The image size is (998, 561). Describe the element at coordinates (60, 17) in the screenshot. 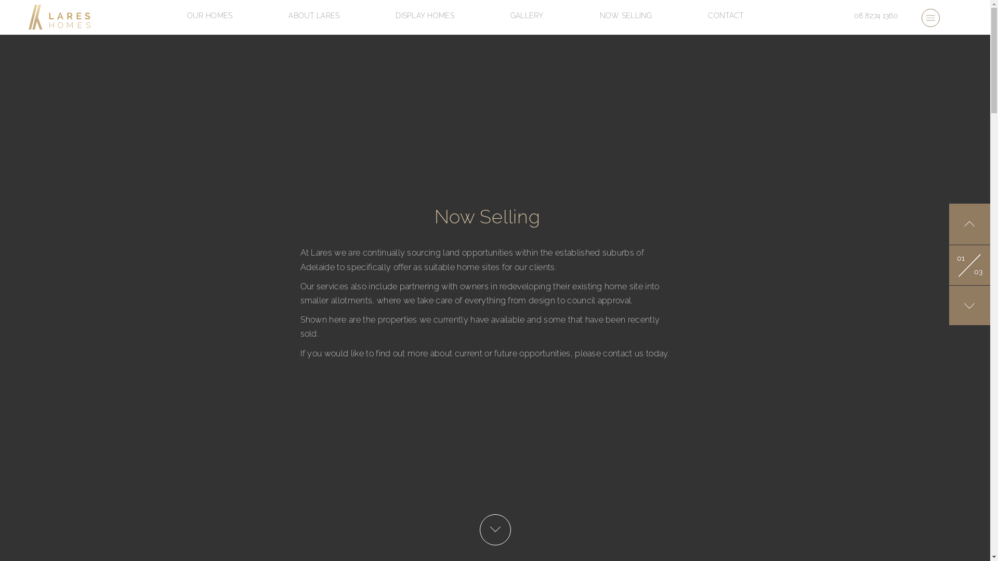

I see `LARES` at that location.